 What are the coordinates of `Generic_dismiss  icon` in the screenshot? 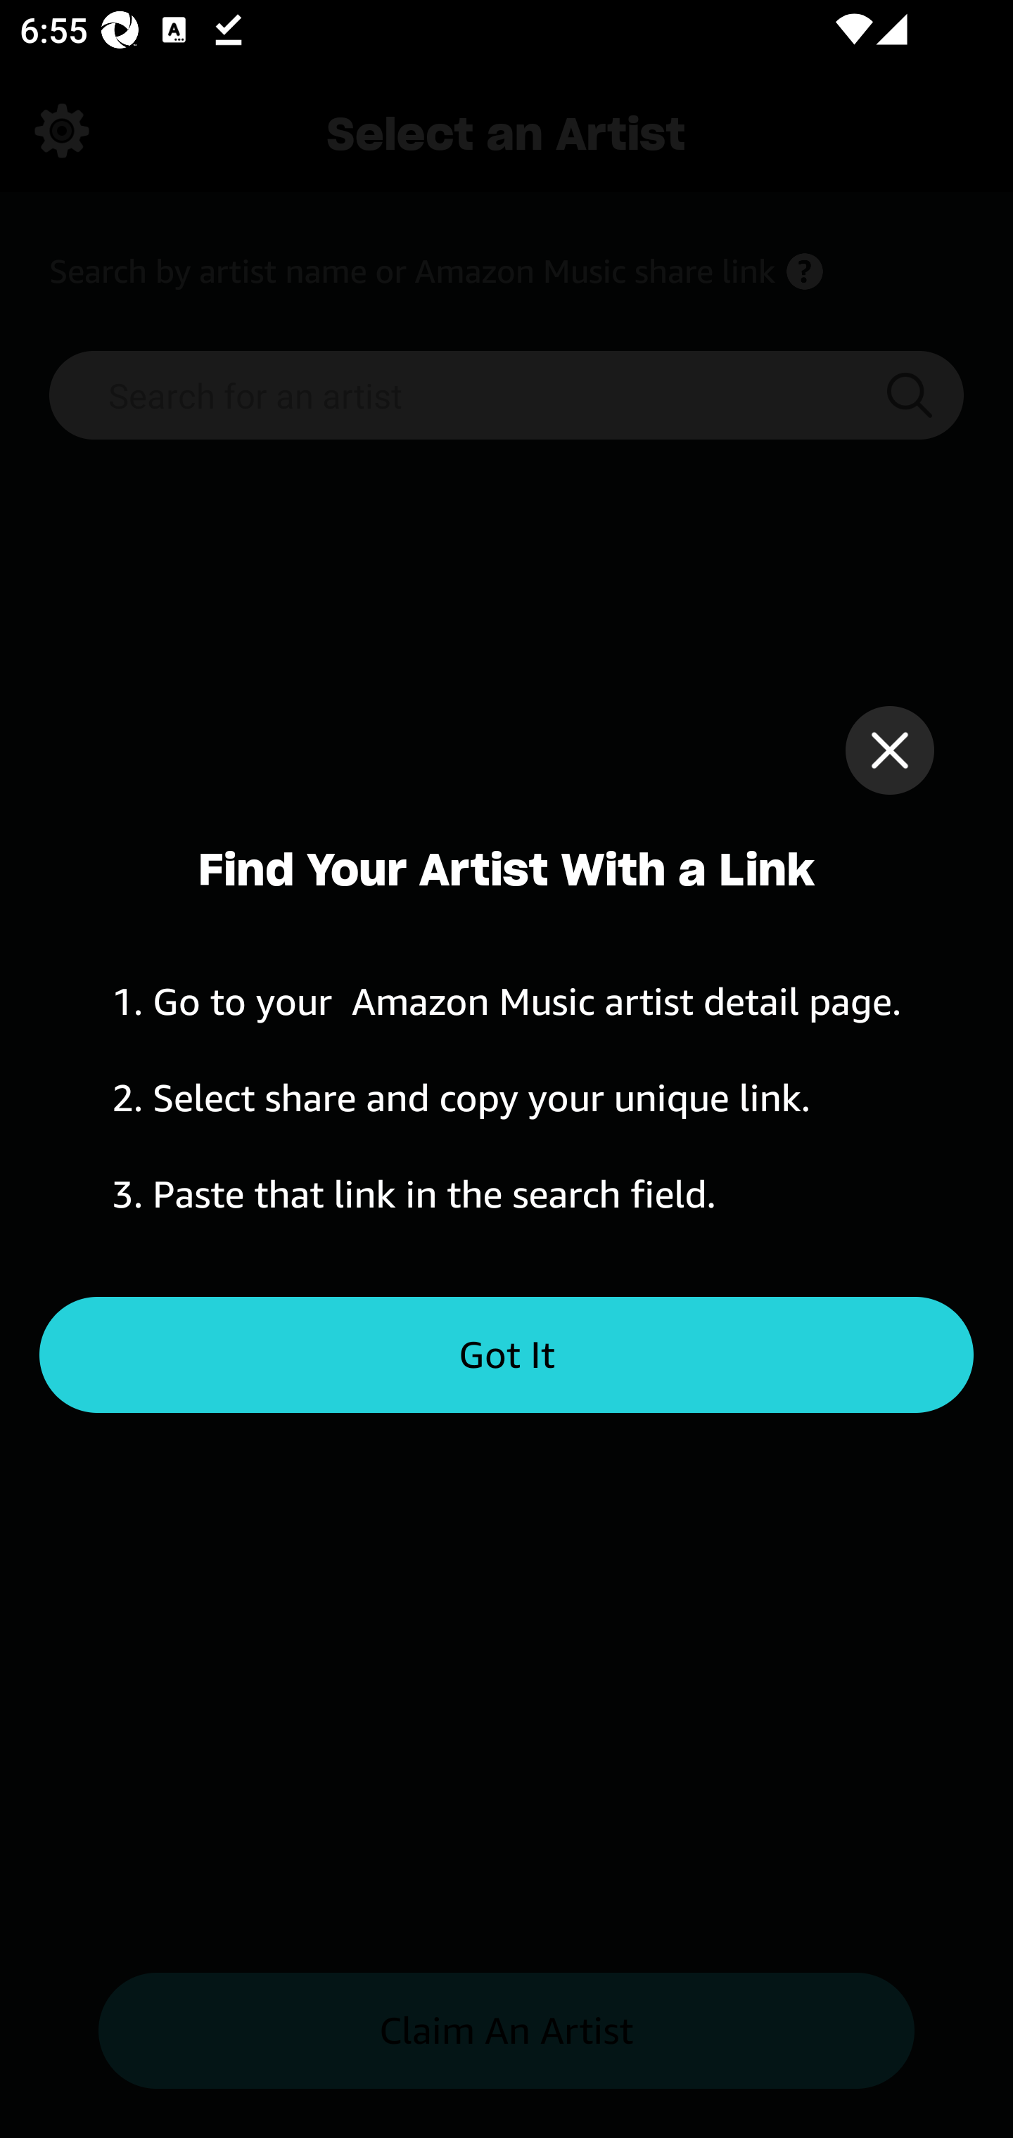 It's located at (889, 750).